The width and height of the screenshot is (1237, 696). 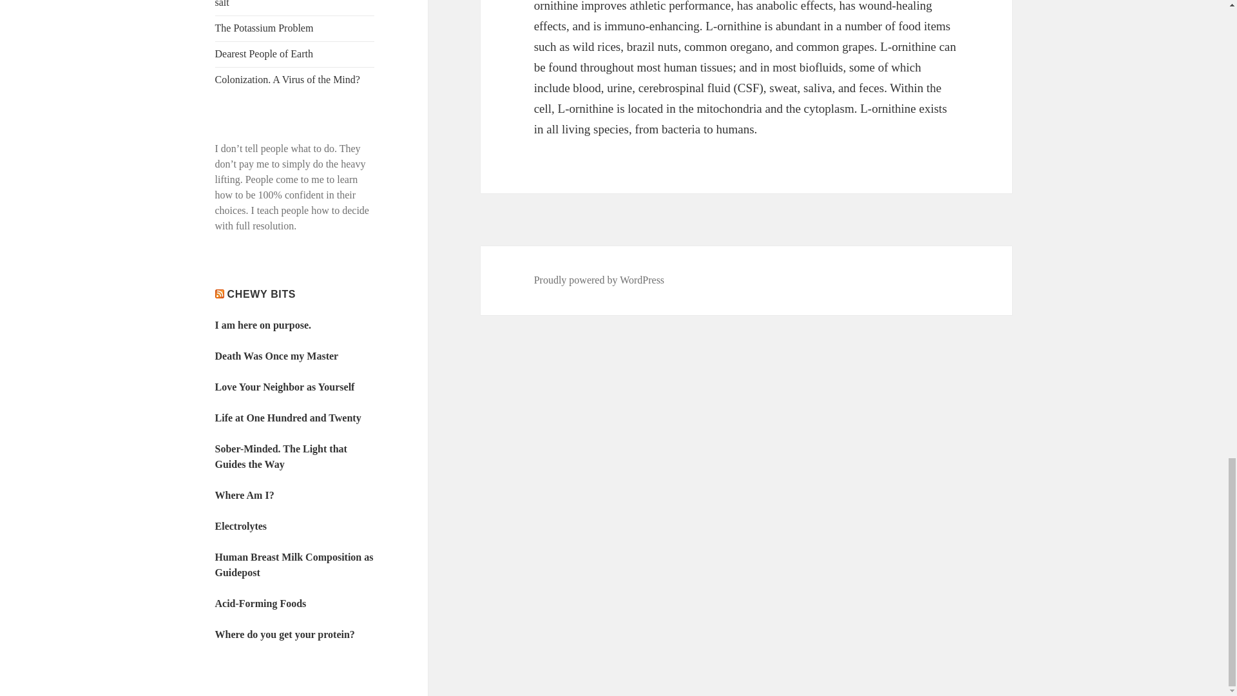 I want to click on CHEWY BITS, so click(x=262, y=294).